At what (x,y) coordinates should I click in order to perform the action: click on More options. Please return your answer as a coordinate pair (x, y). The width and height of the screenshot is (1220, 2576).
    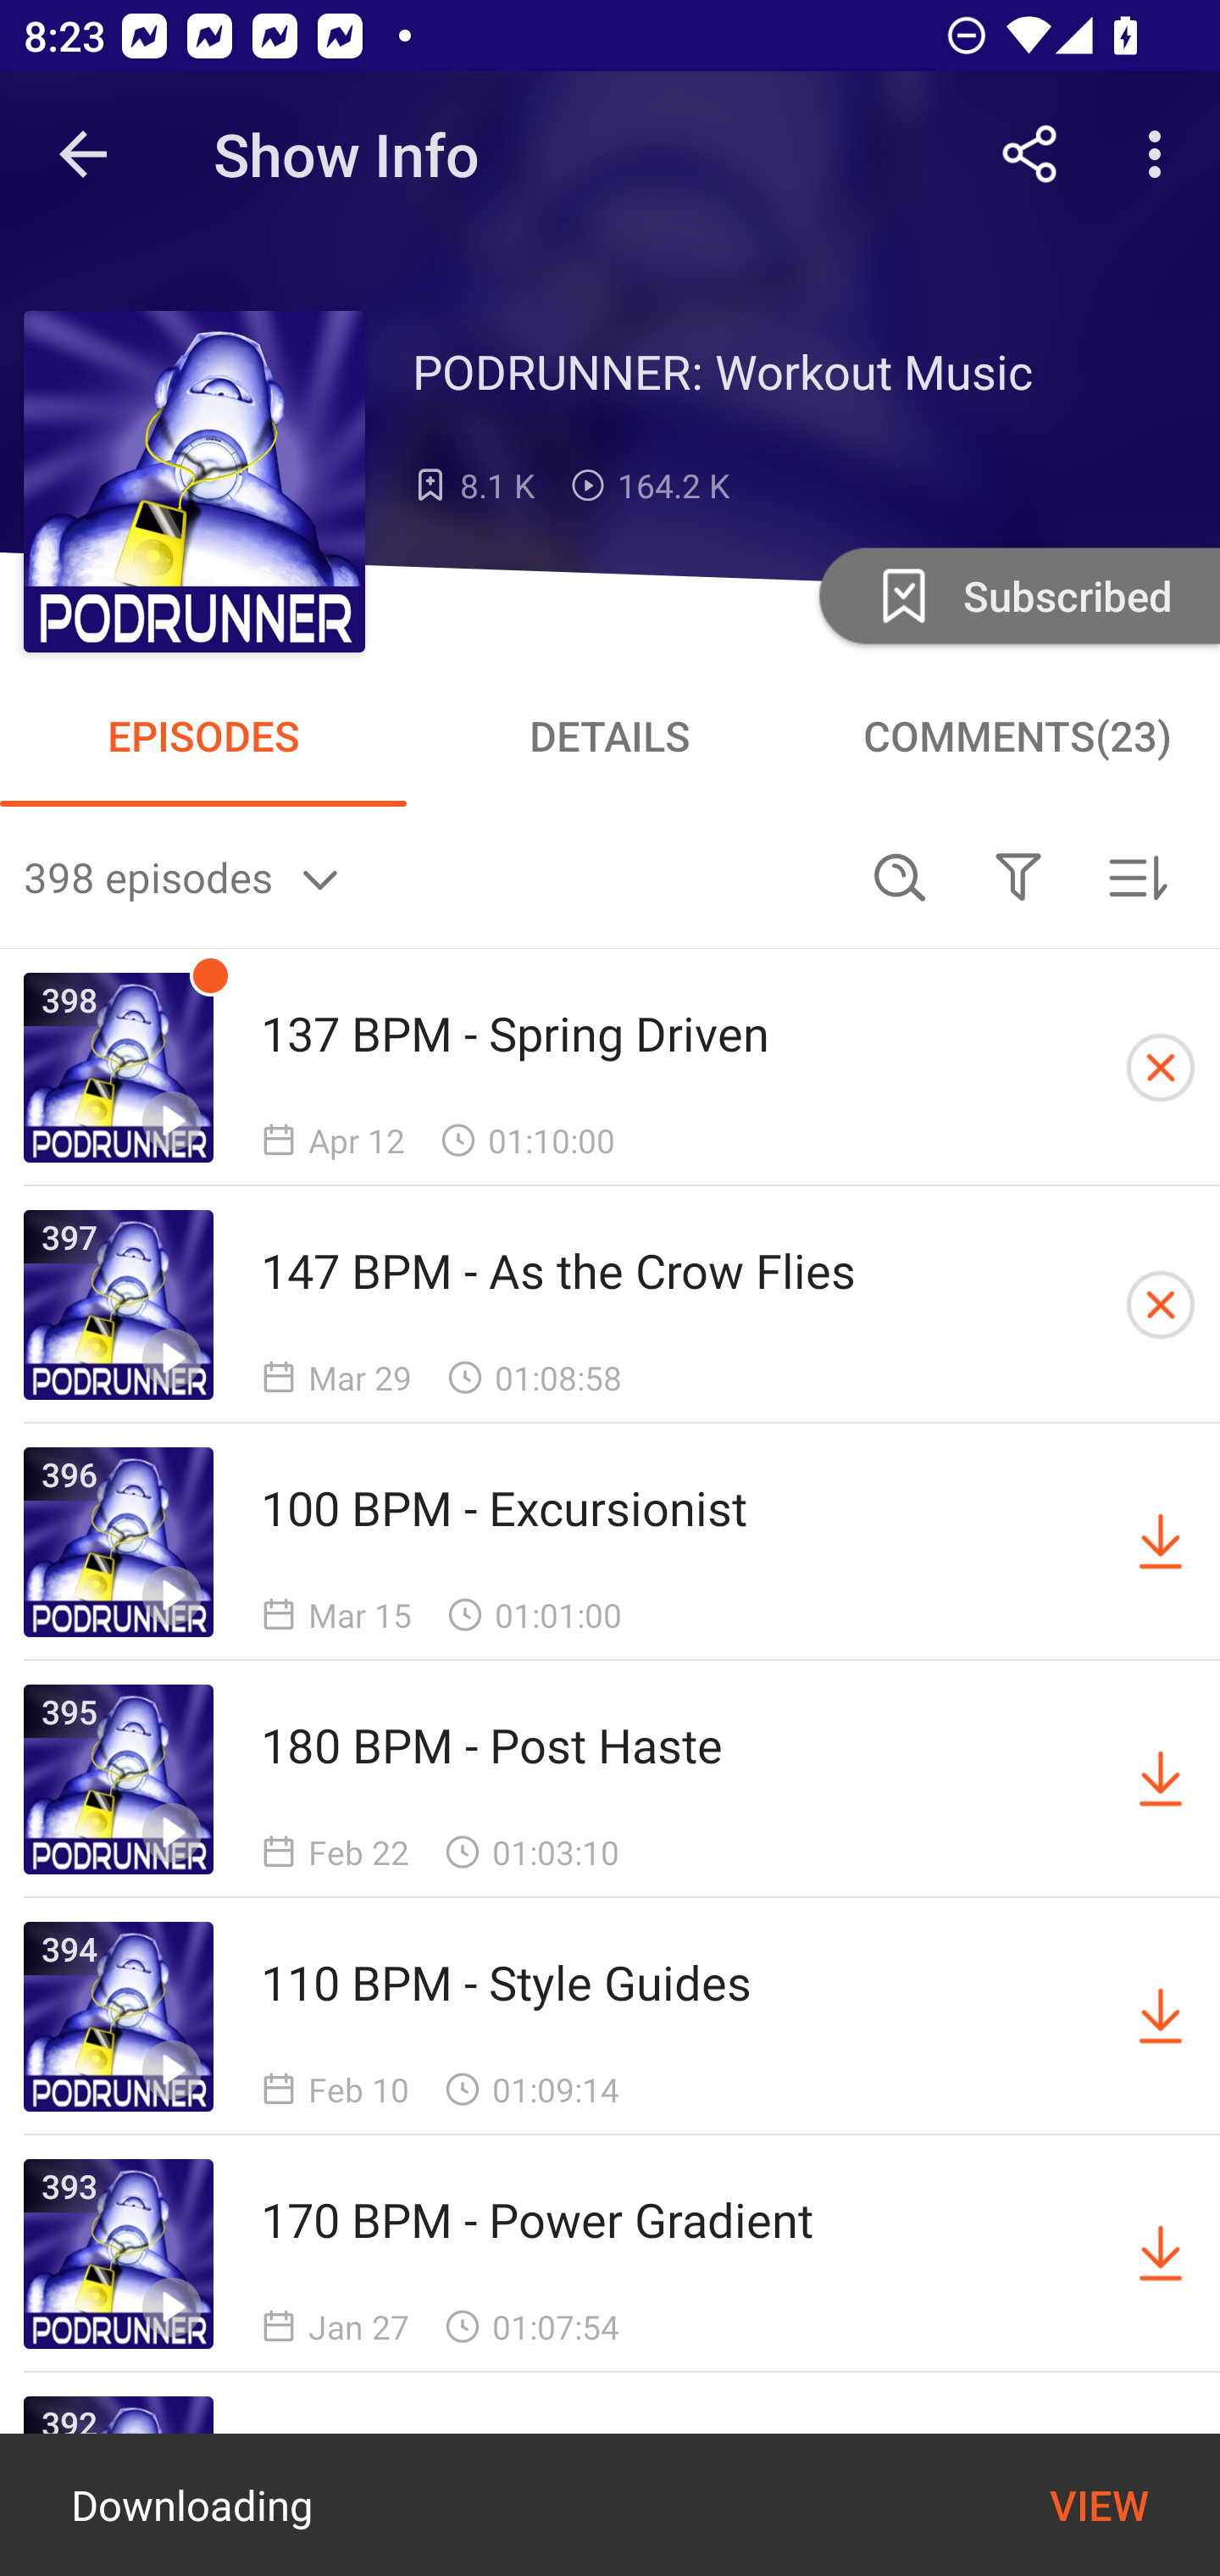
    Looking at the image, I should click on (1161, 154).